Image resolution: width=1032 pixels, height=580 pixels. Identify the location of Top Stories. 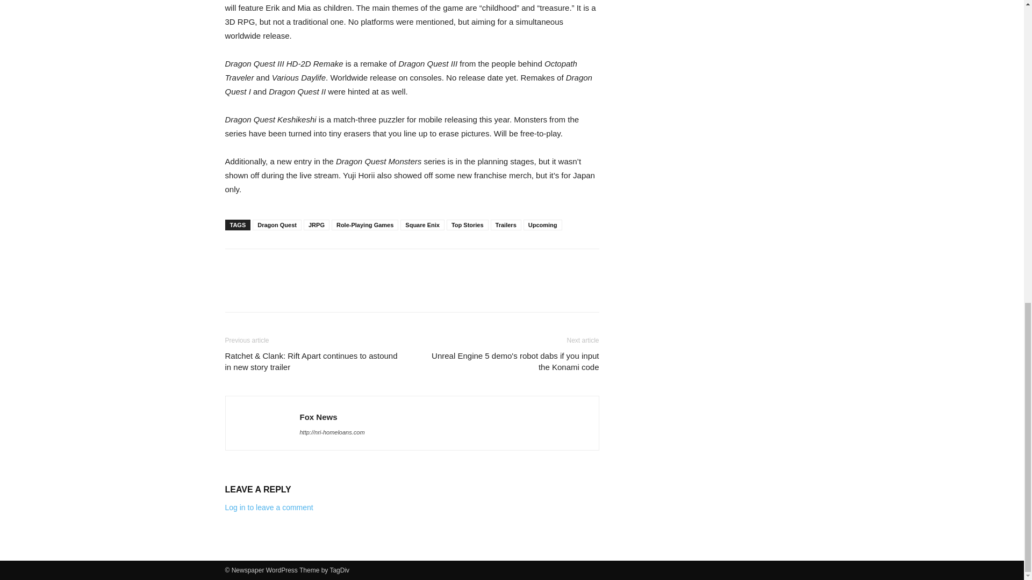
(468, 224).